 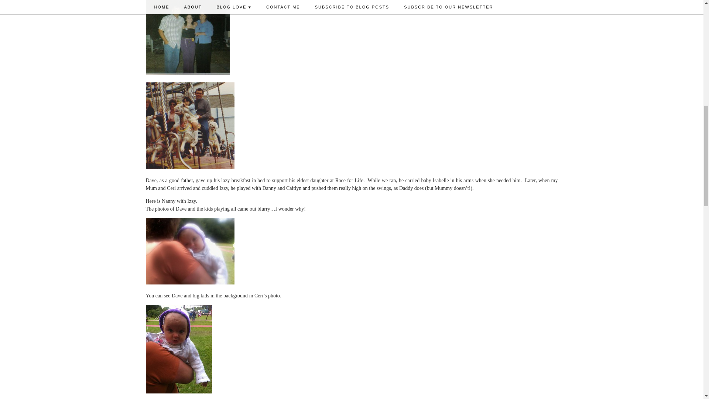 I want to click on mumdadme21 by Evans-Critten, on Flickr, so click(x=187, y=73).